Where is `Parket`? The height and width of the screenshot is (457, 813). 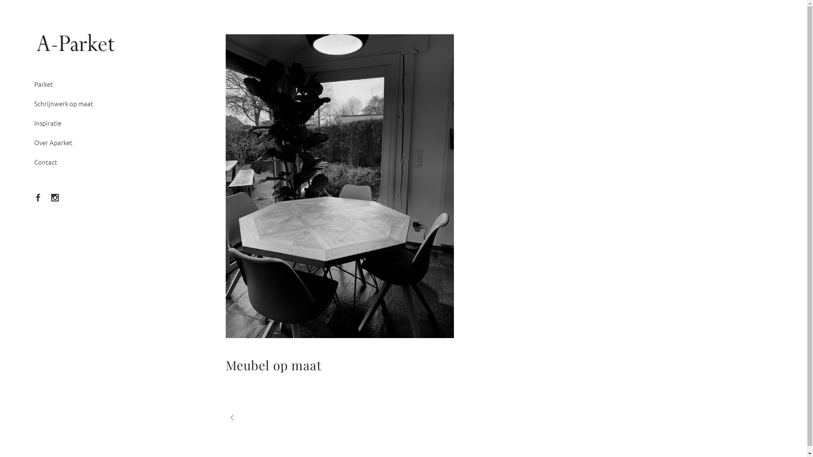 Parket is located at coordinates (76, 84).